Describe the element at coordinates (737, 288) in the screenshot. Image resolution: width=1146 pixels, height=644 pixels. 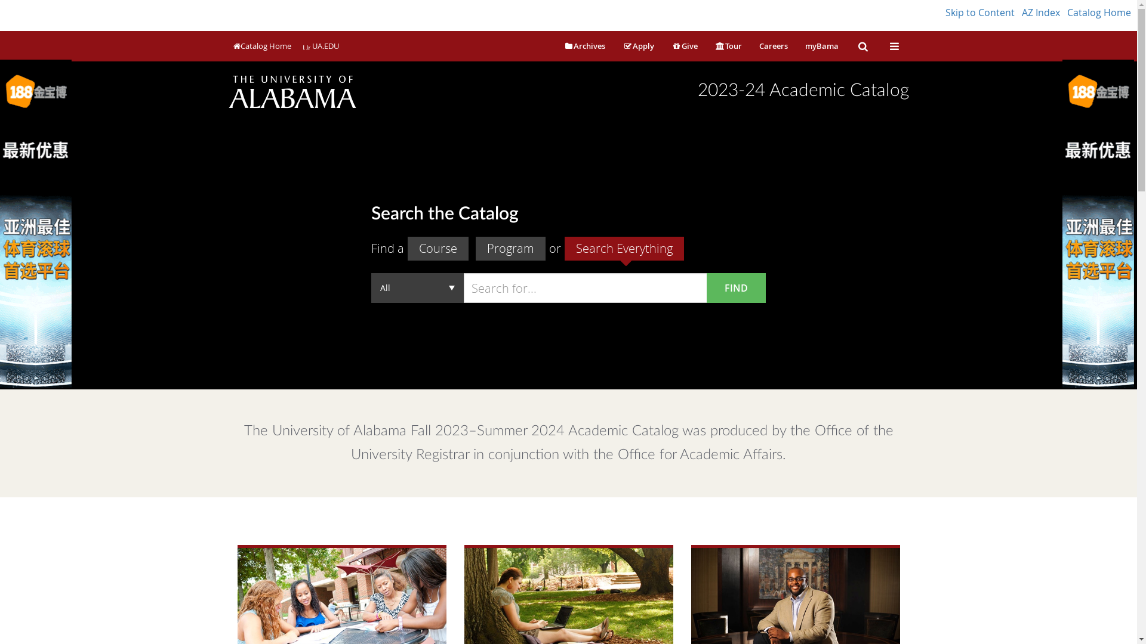
I see `FIND` at that location.